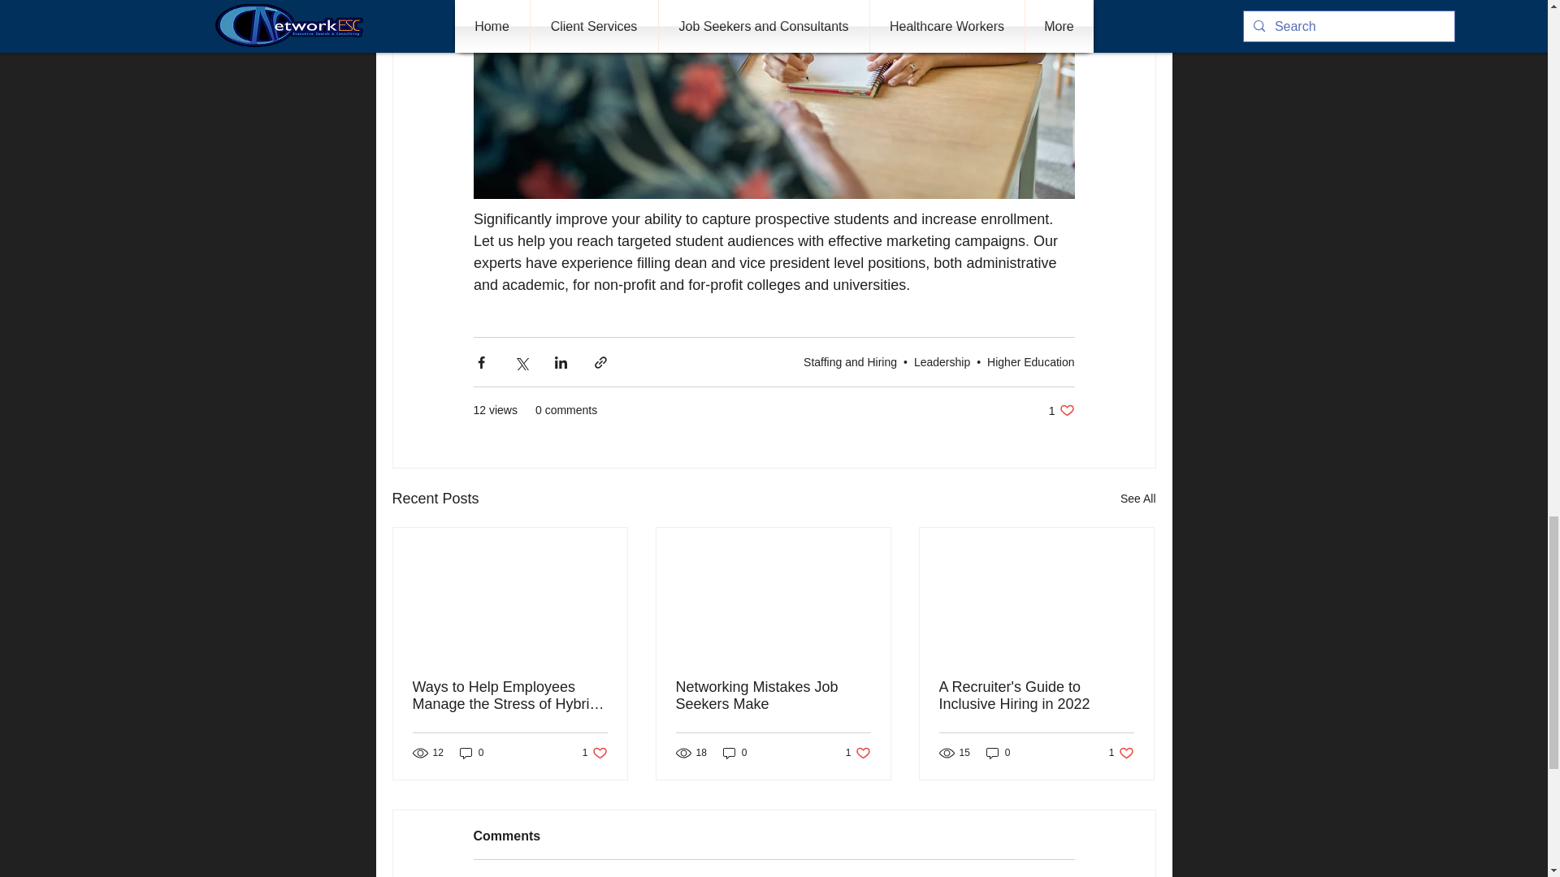 The image size is (1560, 877). What do you see at coordinates (1030, 362) in the screenshot?
I see `Higher Education` at bounding box center [1030, 362].